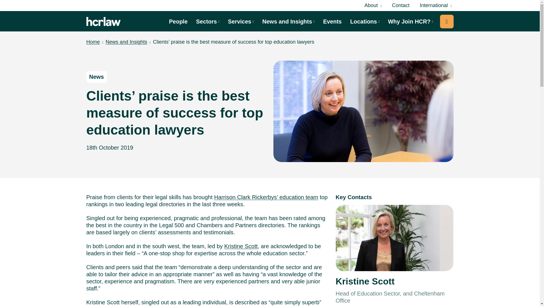 The width and height of the screenshot is (544, 306). I want to click on International, so click(435, 6).